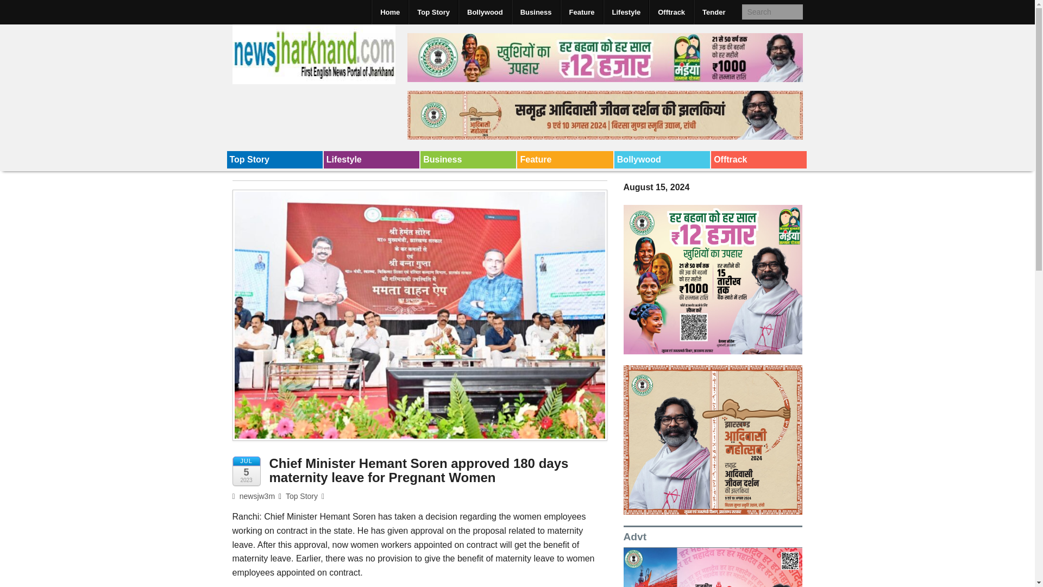  I want to click on Bollywood, so click(662, 159).